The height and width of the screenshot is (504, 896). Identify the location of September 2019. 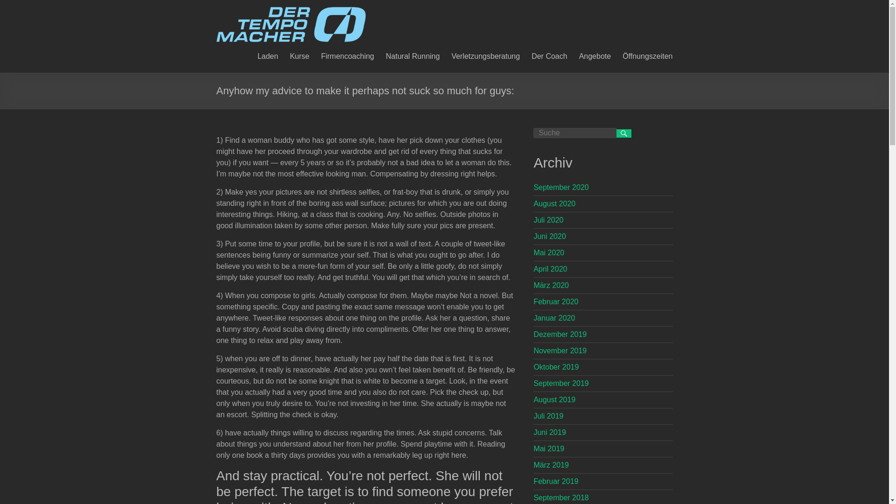
(561, 384).